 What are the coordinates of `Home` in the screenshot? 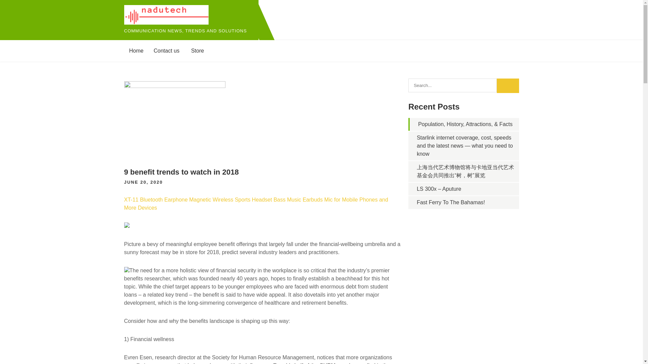 It's located at (136, 51).